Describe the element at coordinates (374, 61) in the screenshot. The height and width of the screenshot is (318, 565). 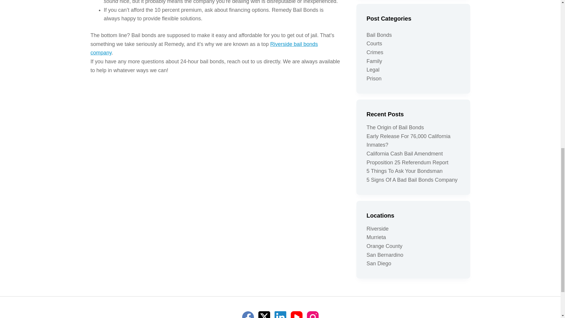
I see `Family` at that location.